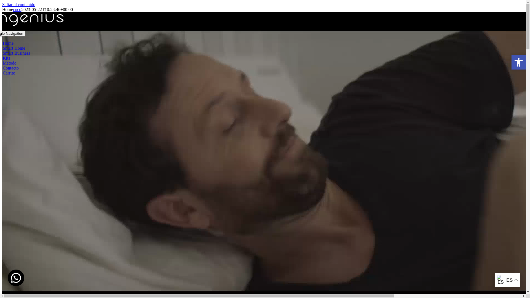 Image resolution: width=530 pixels, height=298 pixels. I want to click on Smart Business, so click(17, 53).